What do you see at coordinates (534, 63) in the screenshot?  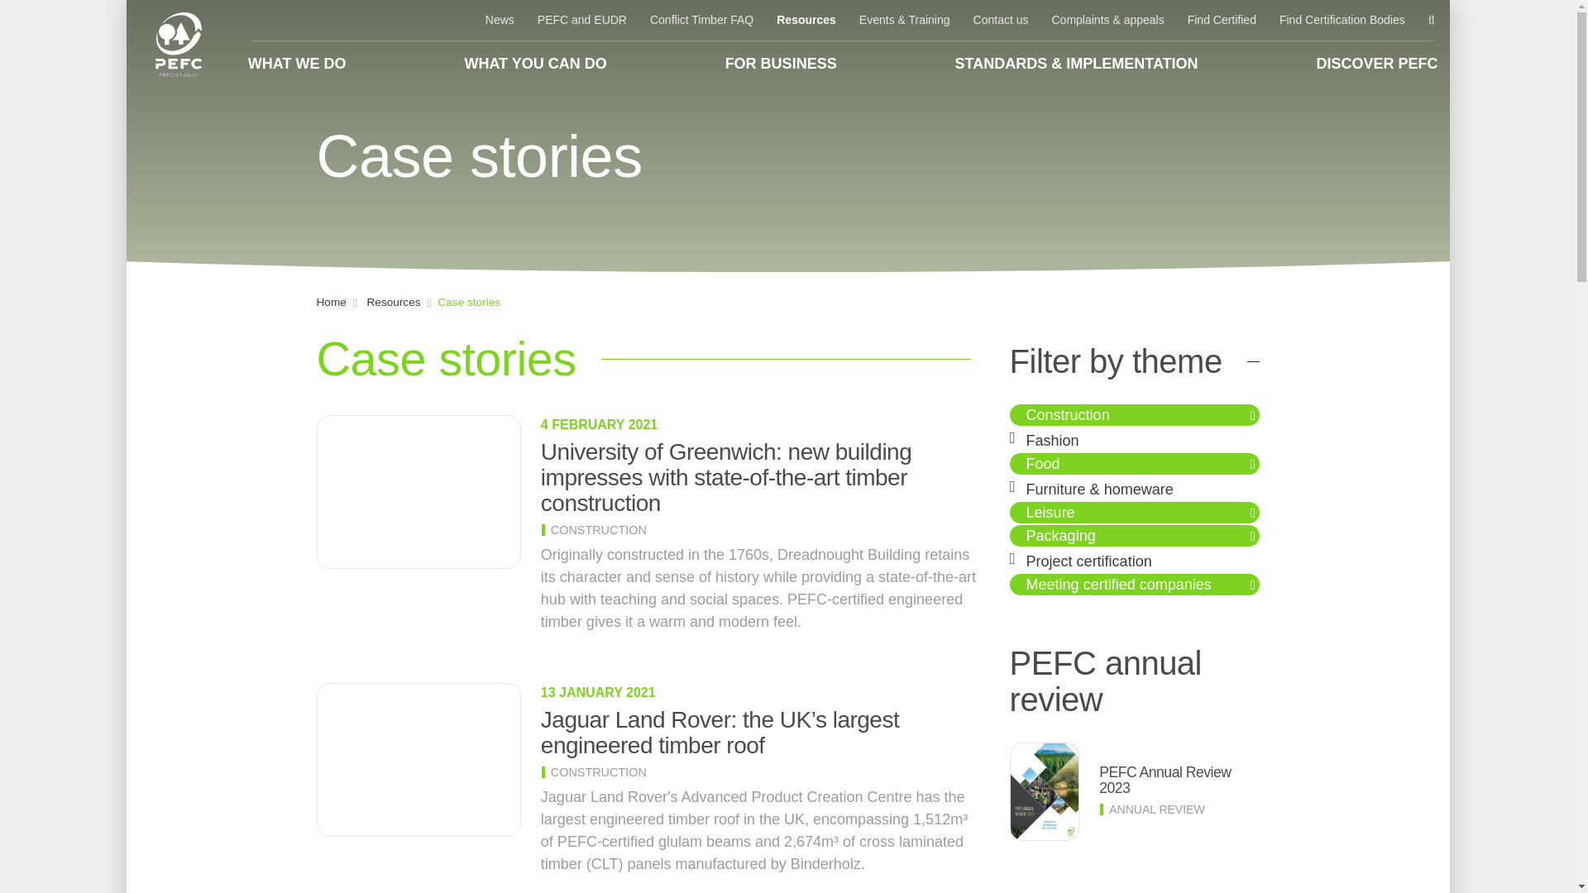 I see `WHAT YOU CAN DO` at bounding box center [534, 63].